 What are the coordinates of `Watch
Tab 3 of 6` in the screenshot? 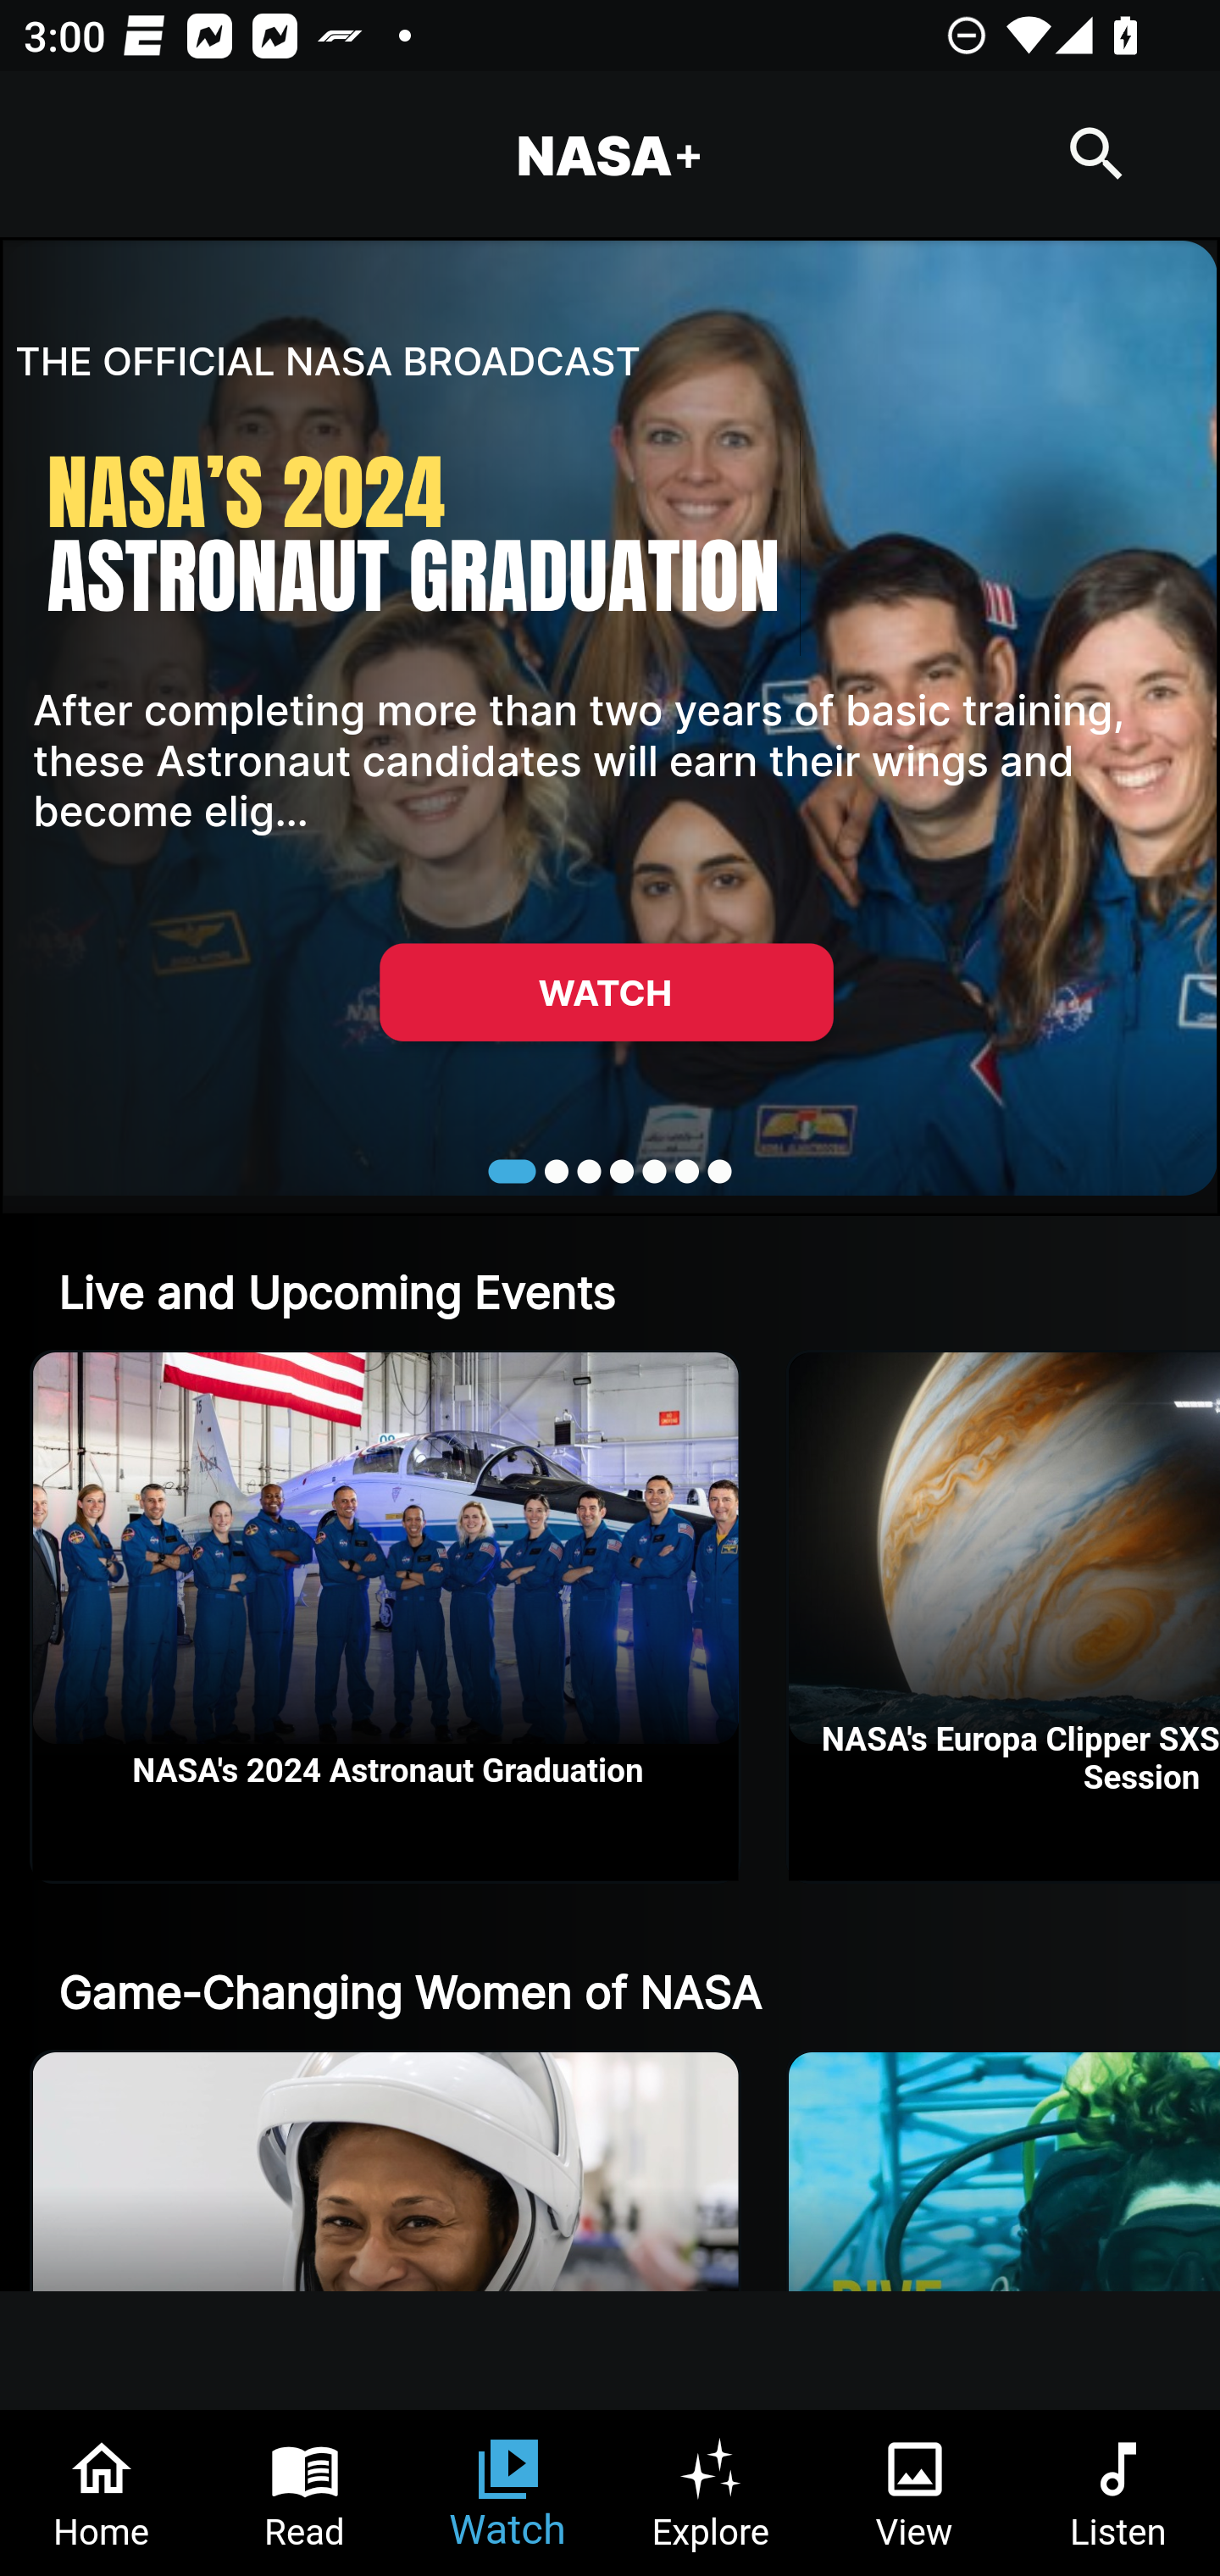 It's located at (508, 2493).